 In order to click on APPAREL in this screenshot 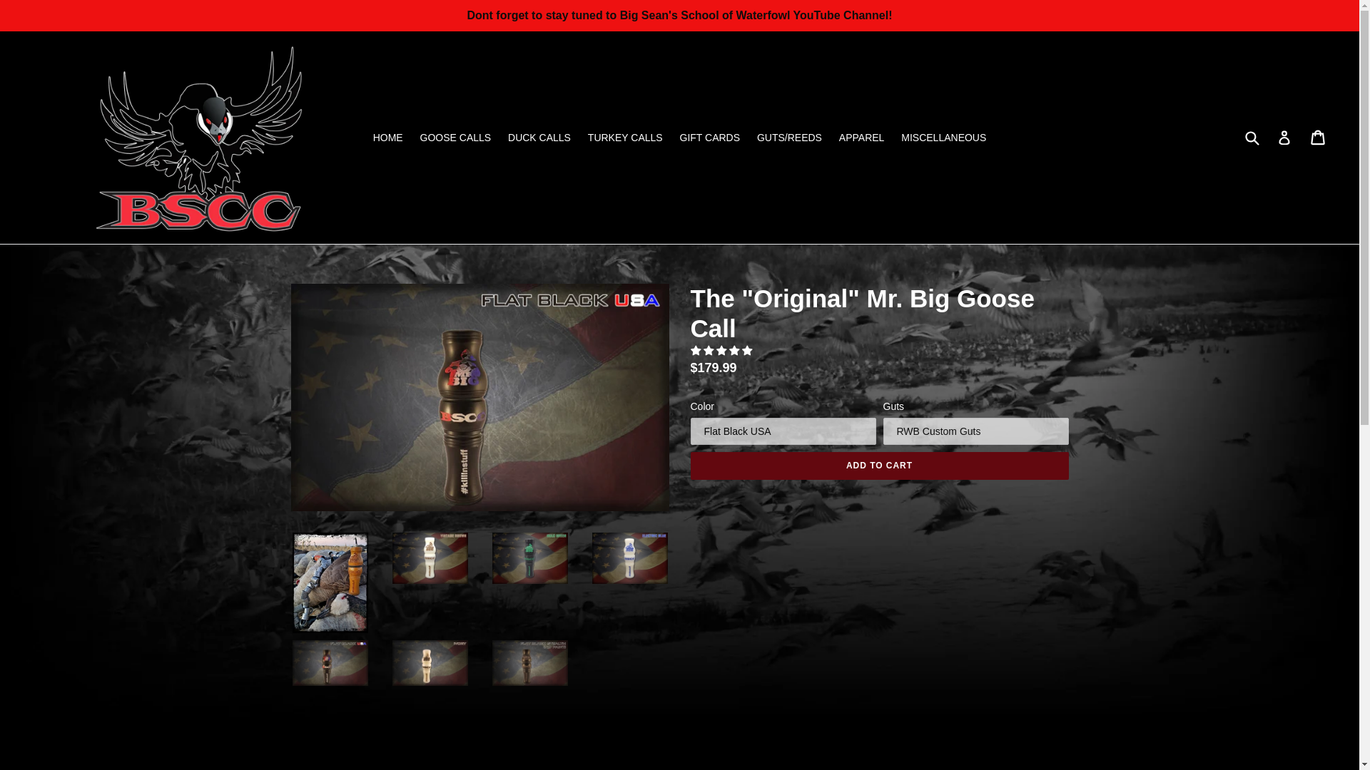, I will do `click(861, 138)`.